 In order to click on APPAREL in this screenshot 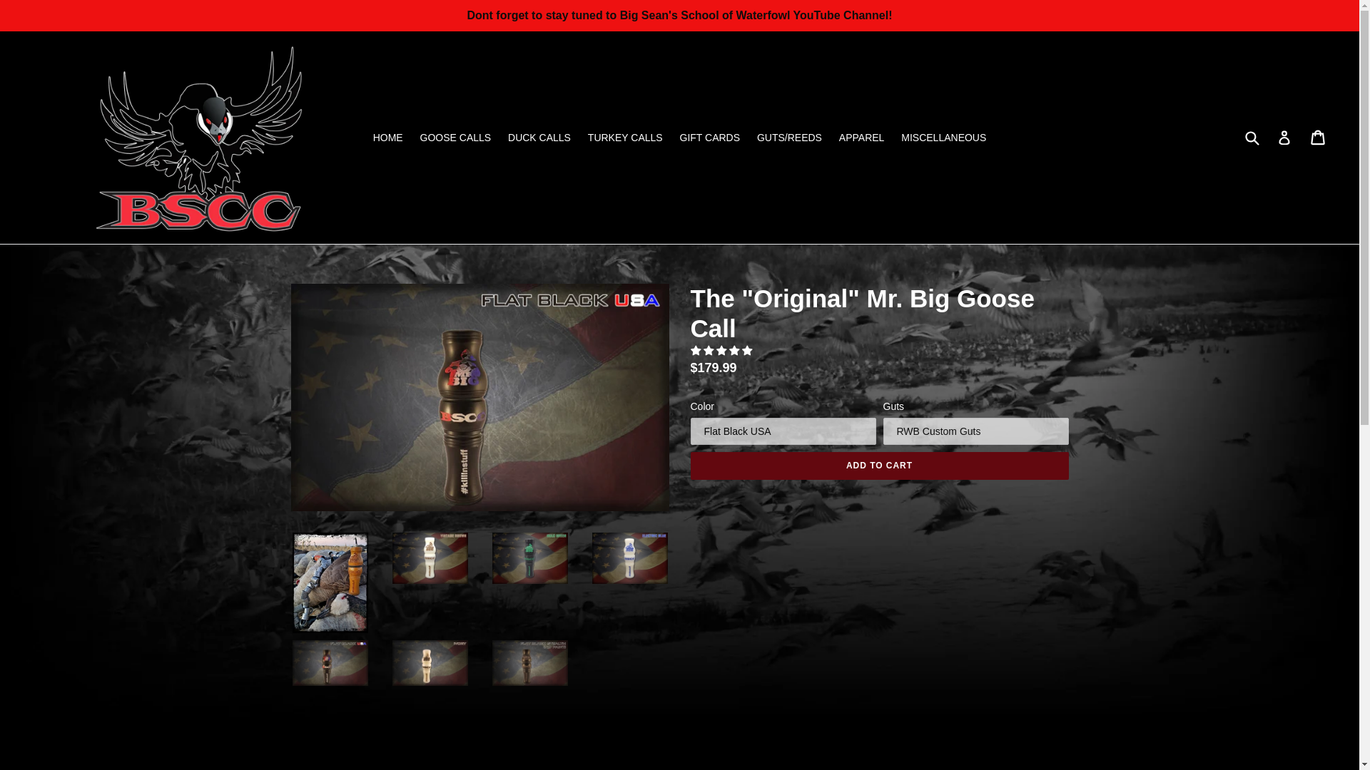, I will do `click(861, 138)`.